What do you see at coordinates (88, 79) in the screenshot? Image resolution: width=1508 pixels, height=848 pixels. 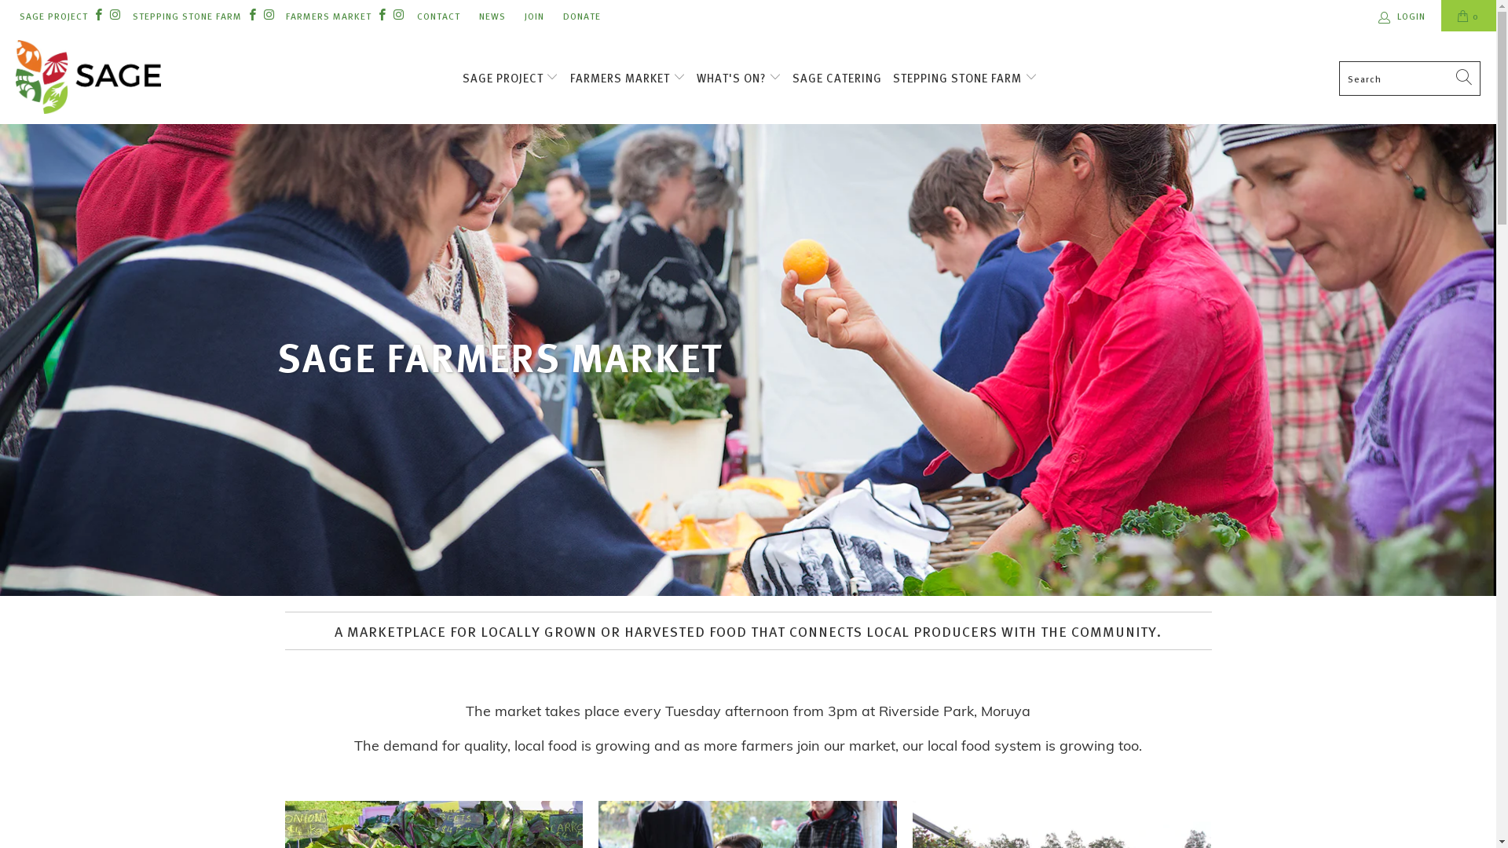 I see `SAGE Project, SAGE Farmers Market & Stepping Stone Farm` at bounding box center [88, 79].